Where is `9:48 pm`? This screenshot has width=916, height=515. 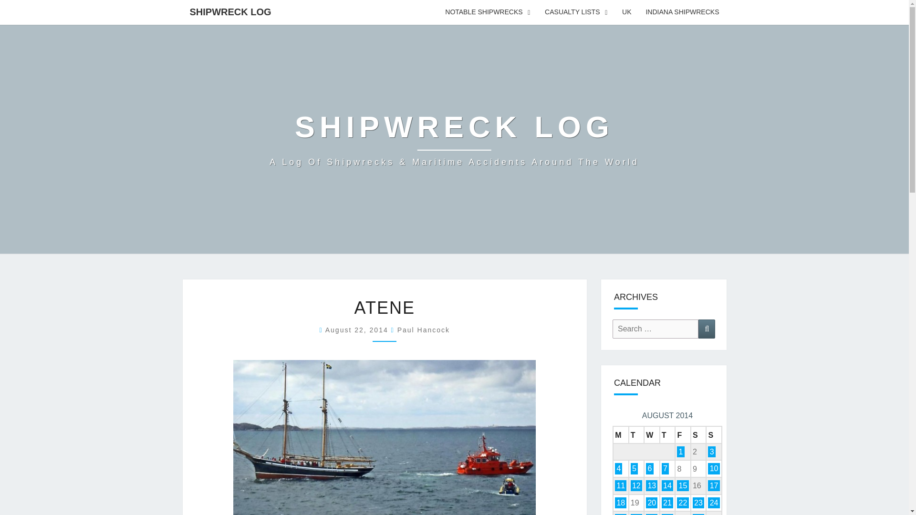 9:48 pm is located at coordinates (358, 330).